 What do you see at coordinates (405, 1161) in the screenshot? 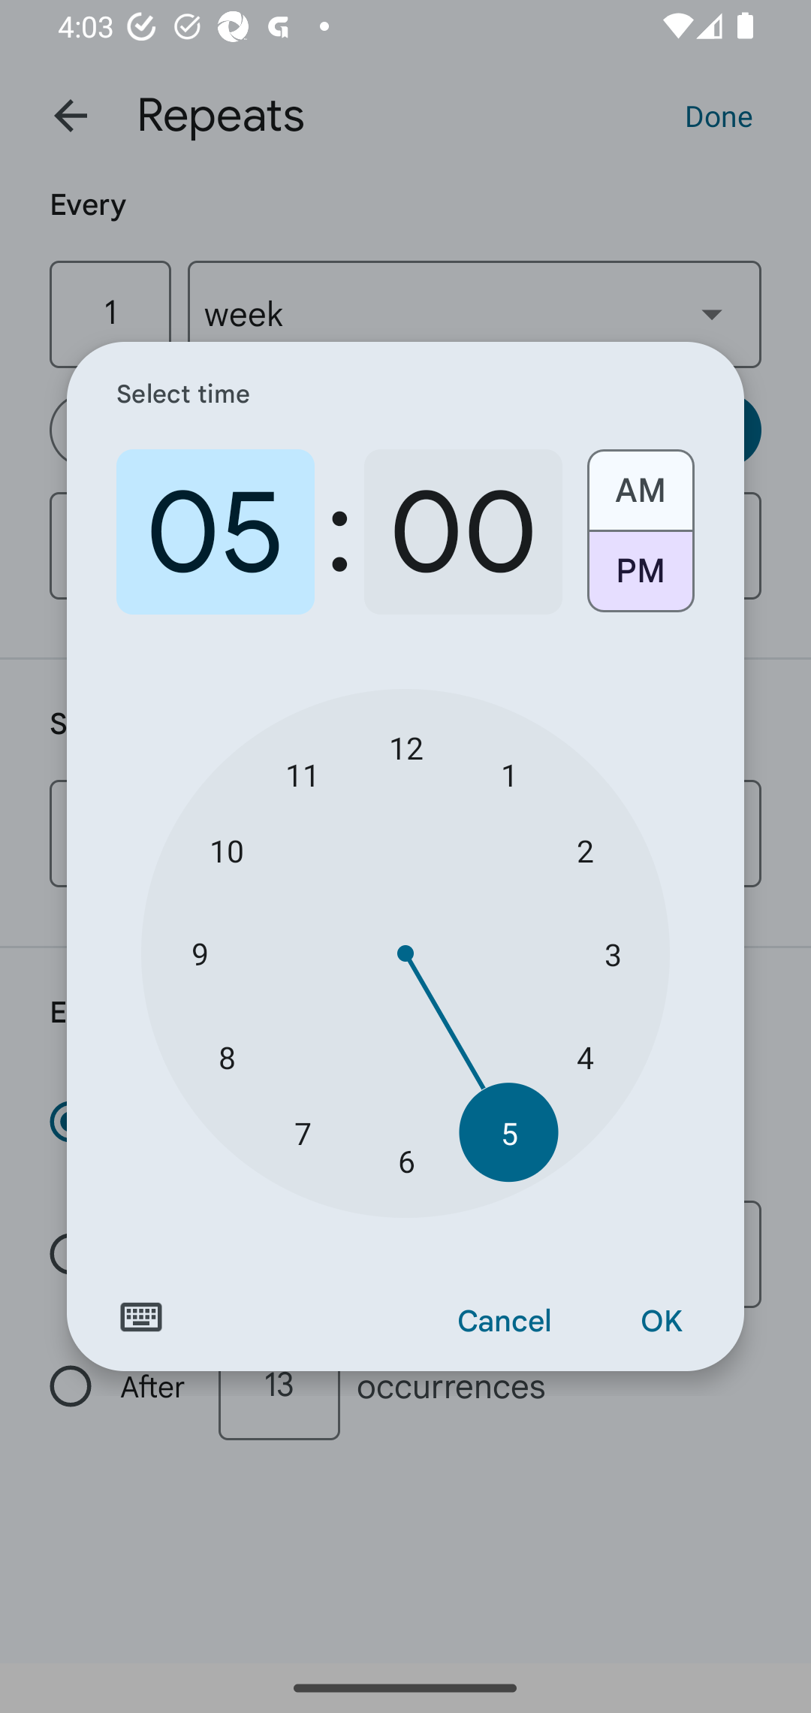
I see `6 6 o'clock` at bounding box center [405, 1161].